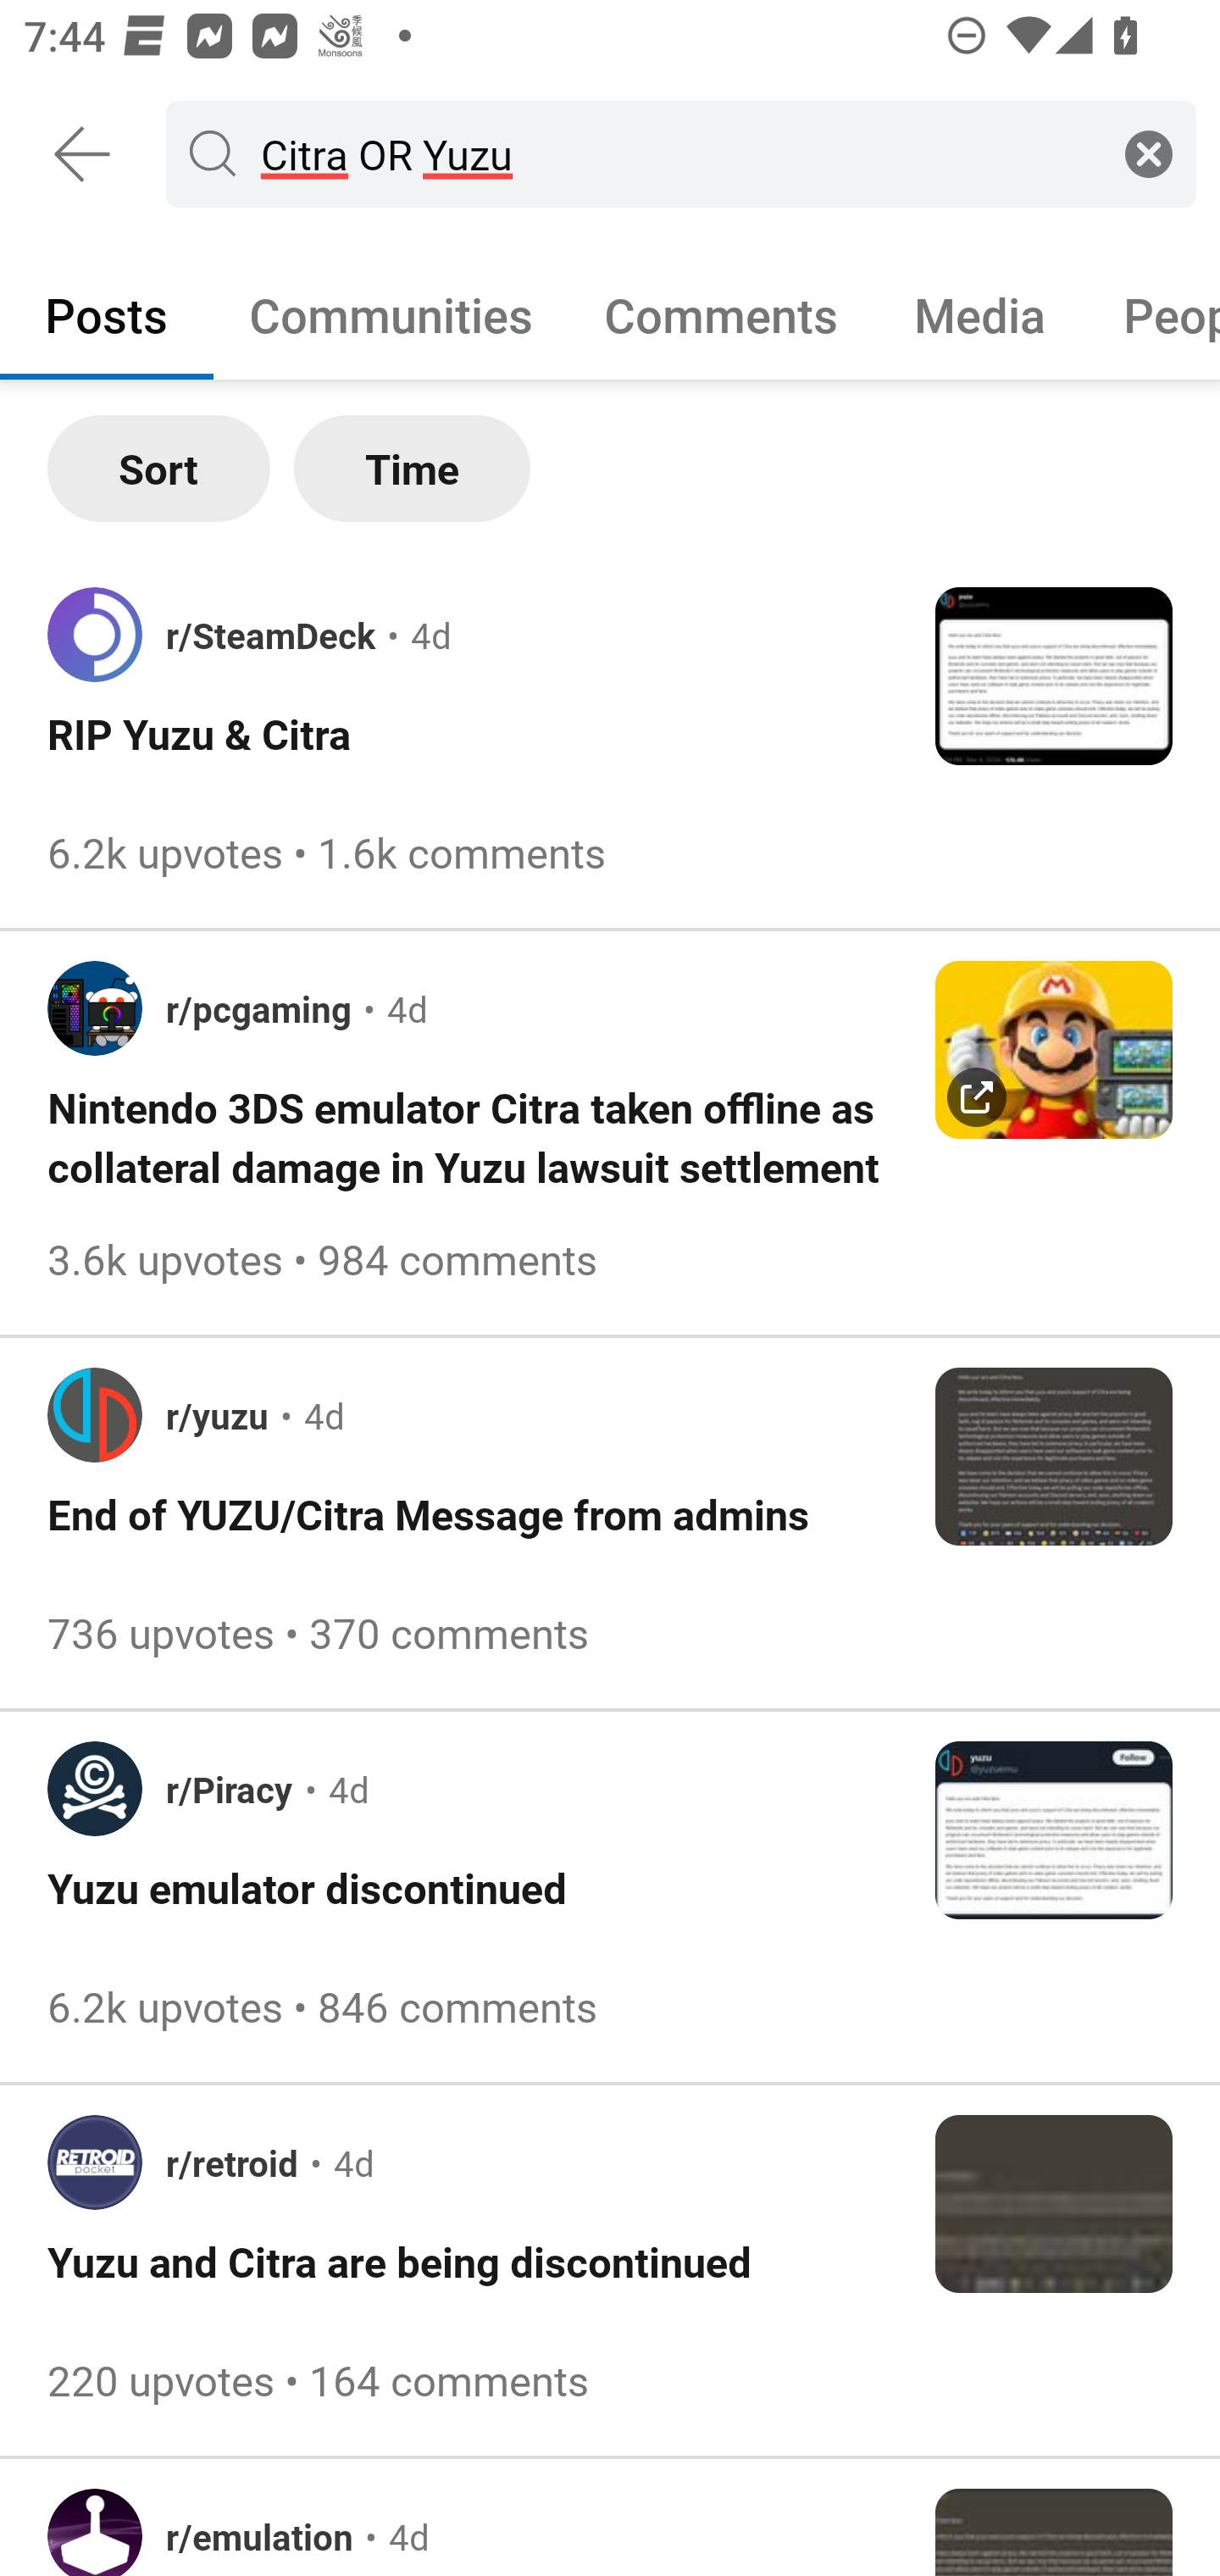 The width and height of the screenshot is (1220, 2576). I want to click on Back, so click(83, 154).